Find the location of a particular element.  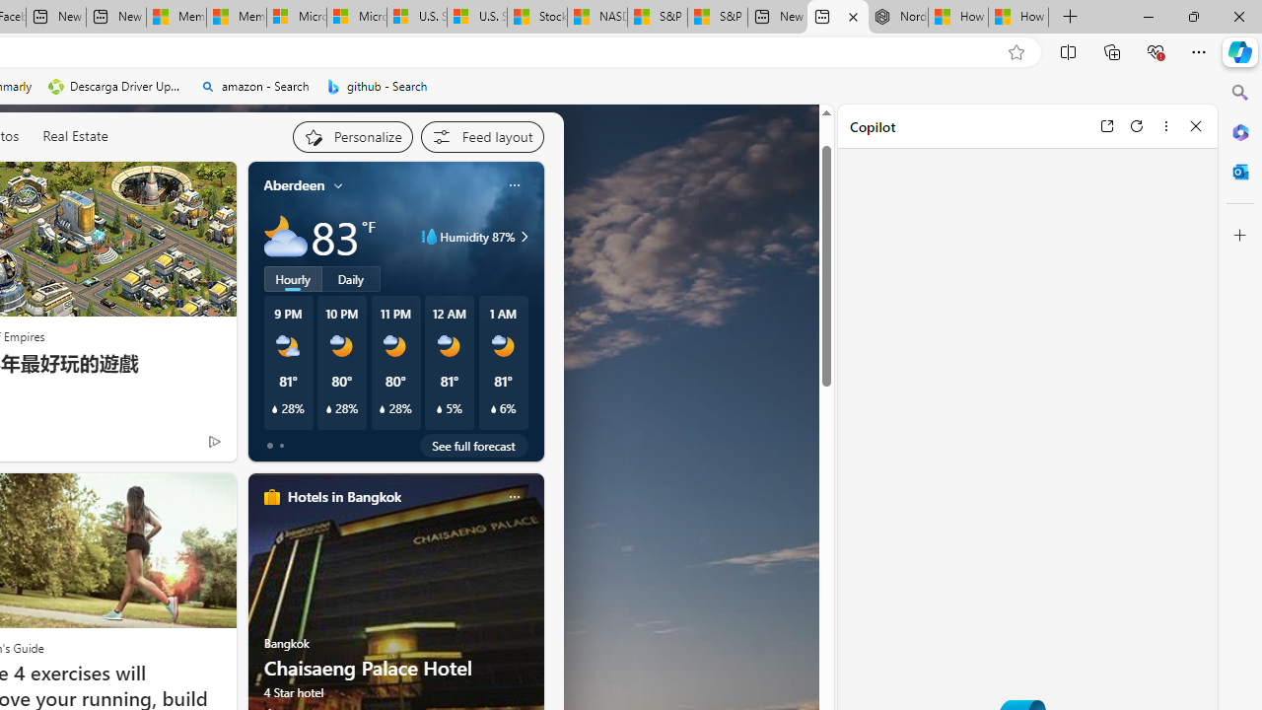

Aberdeen is located at coordinates (294, 185).